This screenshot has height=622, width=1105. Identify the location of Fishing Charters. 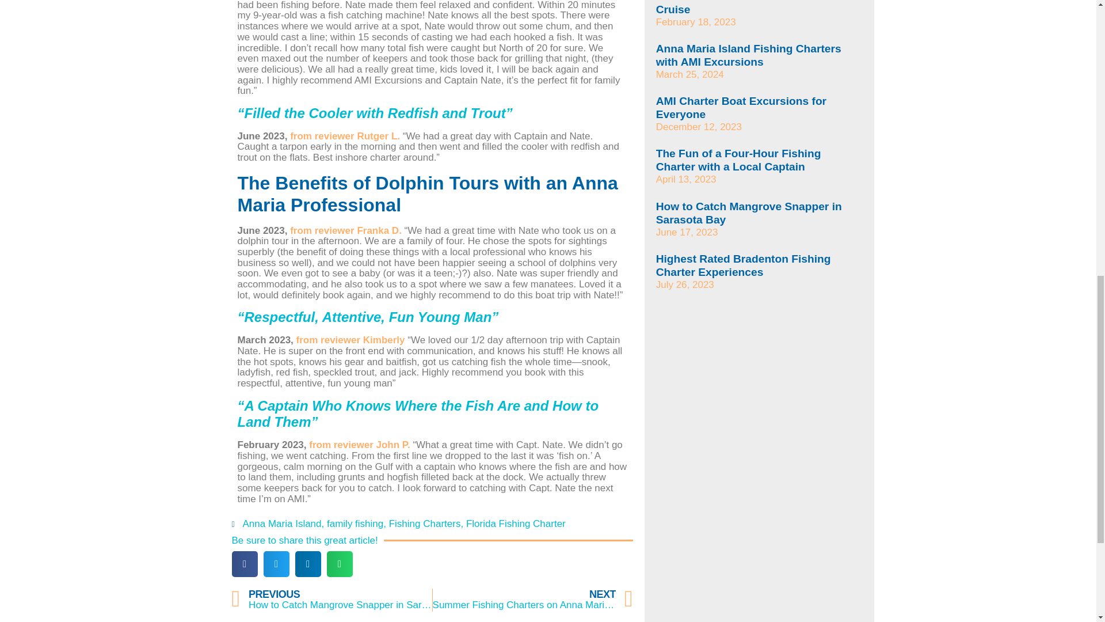
(331, 600).